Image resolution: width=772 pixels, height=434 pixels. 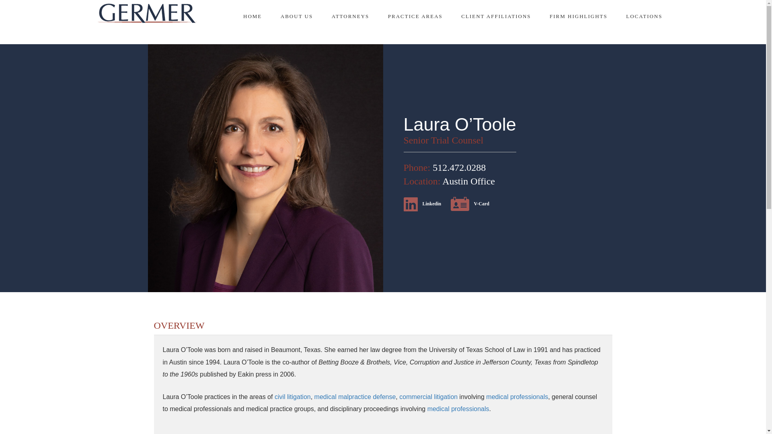 What do you see at coordinates (579, 16) in the screenshot?
I see `FIRM HIGHLIGHTS` at bounding box center [579, 16].